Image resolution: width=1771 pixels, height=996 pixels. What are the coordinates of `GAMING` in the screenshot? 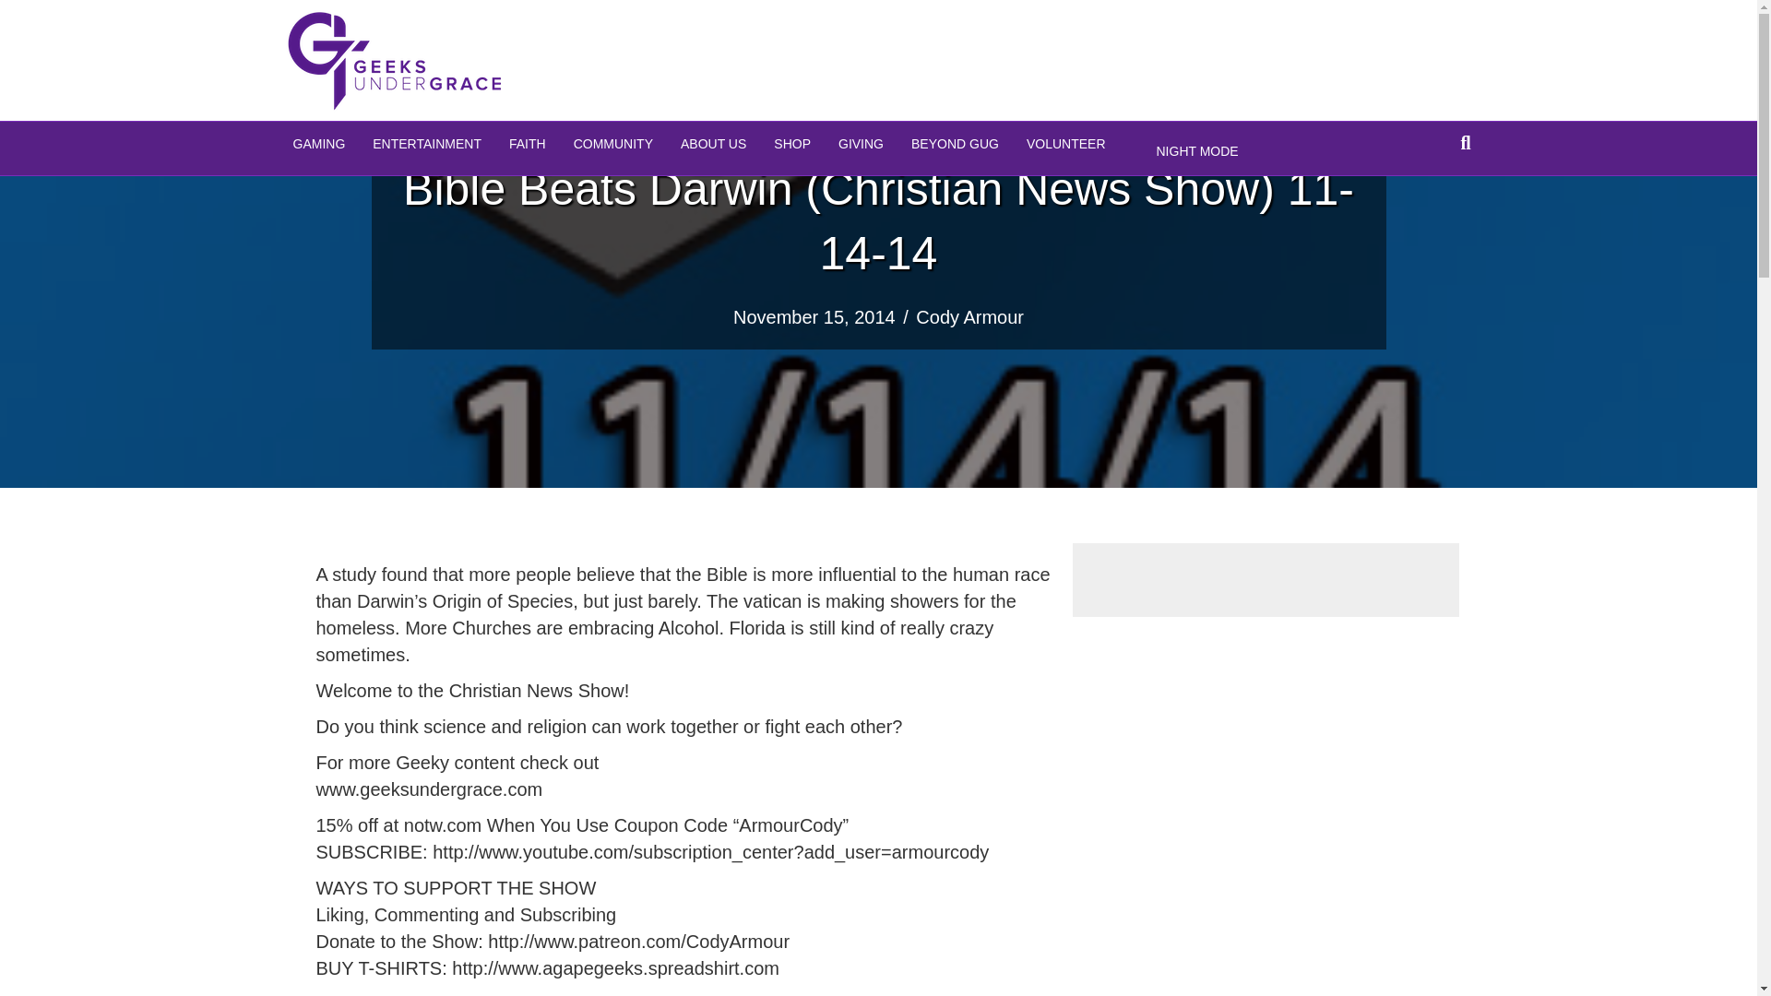 It's located at (318, 144).